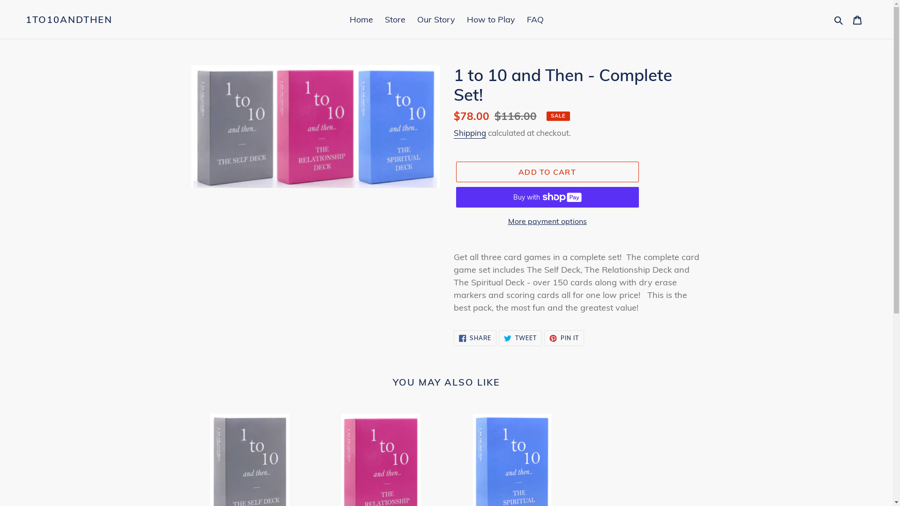  What do you see at coordinates (839, 20) in the screenshot?
I see `Search` at bounding box center [839, 20].